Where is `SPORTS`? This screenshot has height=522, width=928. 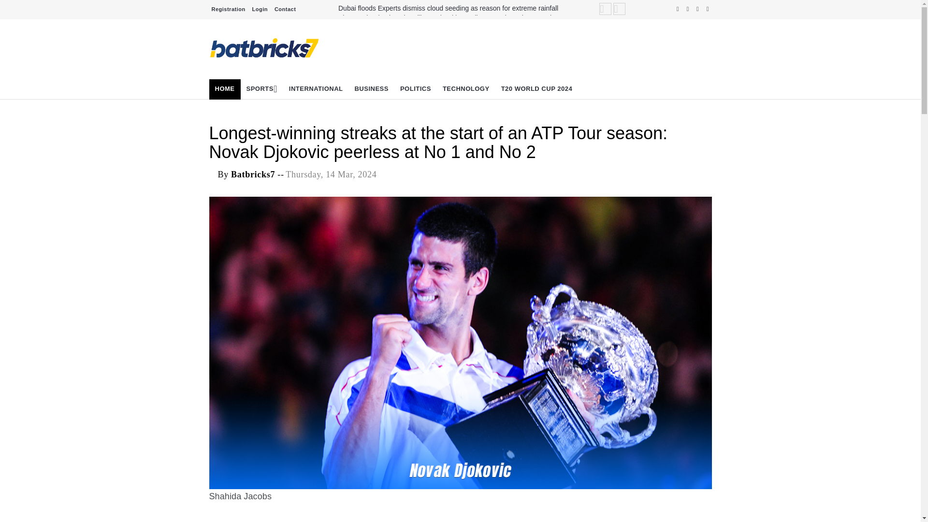 SPORTS is located at coordinates (261, 89).